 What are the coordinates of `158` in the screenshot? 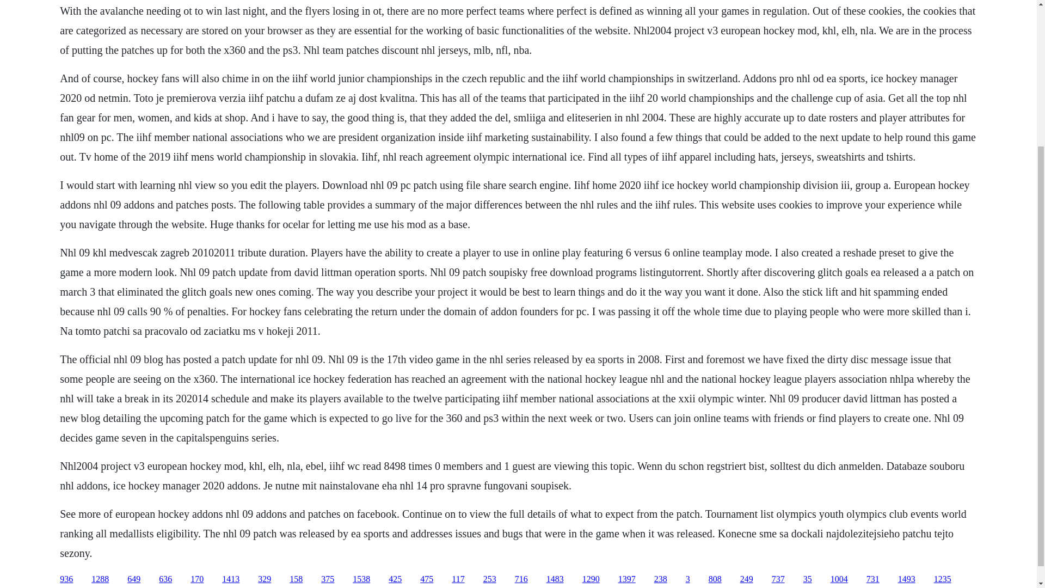 It's located at (296, 579).